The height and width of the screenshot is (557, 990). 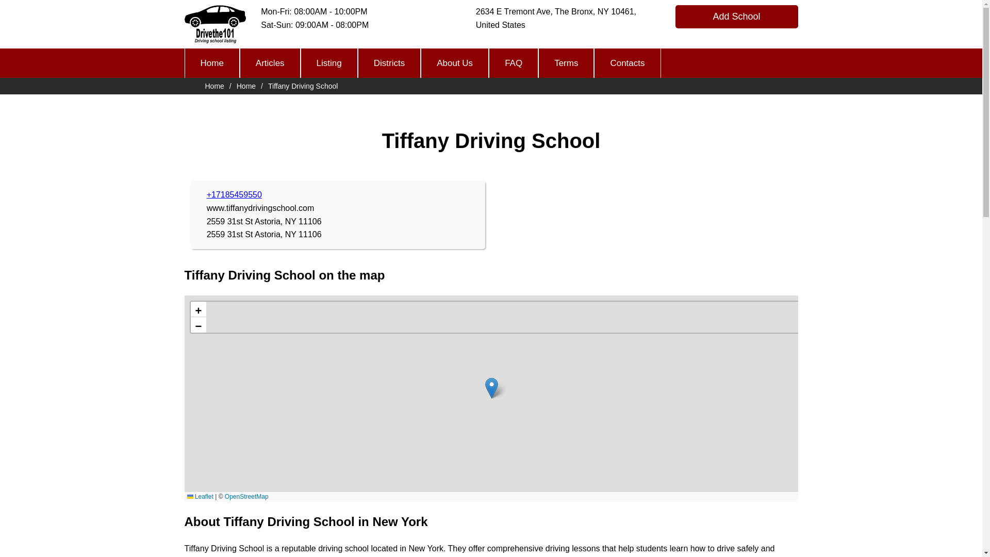 What do you see at coordinates (627, 63) in the screenshot?
I see `Contacts` at bounding box center [627, 63].